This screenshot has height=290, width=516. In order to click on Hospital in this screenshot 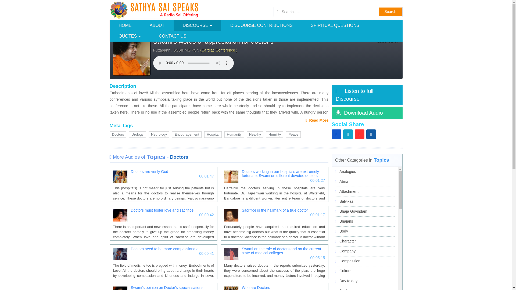, I will do `click(213, 135)`.